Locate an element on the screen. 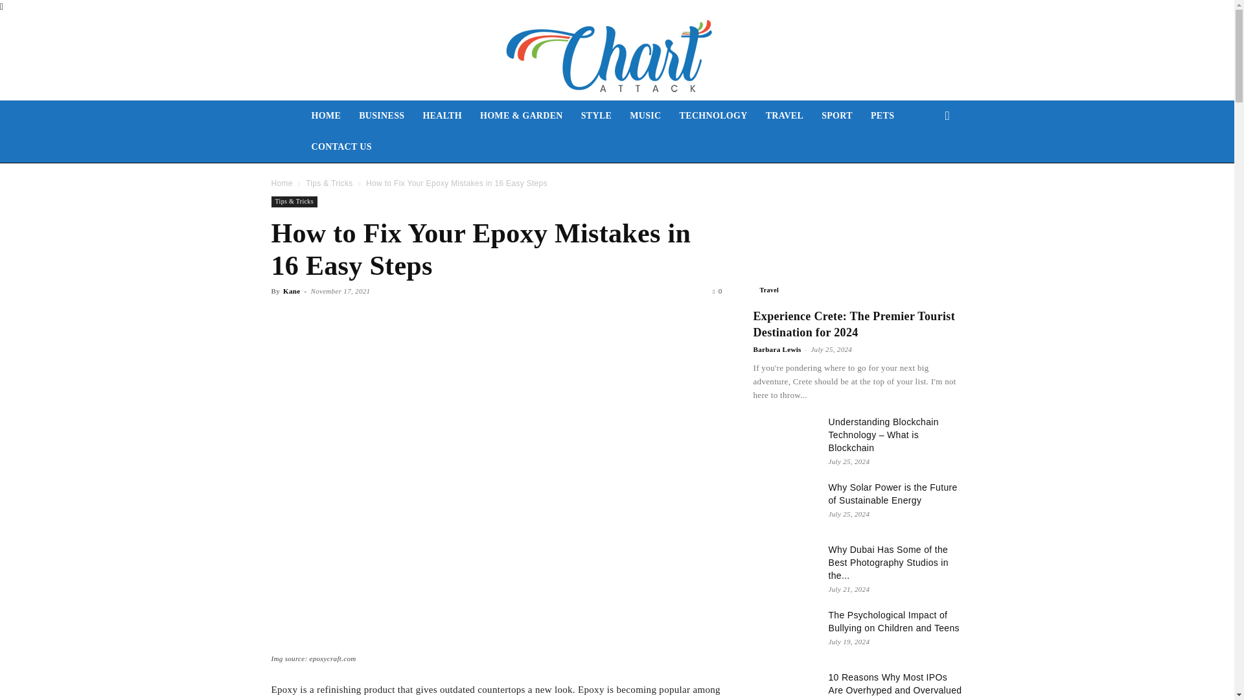 Image resolution: width=1244 pixels, height=700 pixels. HEALTH is located at coordinates (442, 116).